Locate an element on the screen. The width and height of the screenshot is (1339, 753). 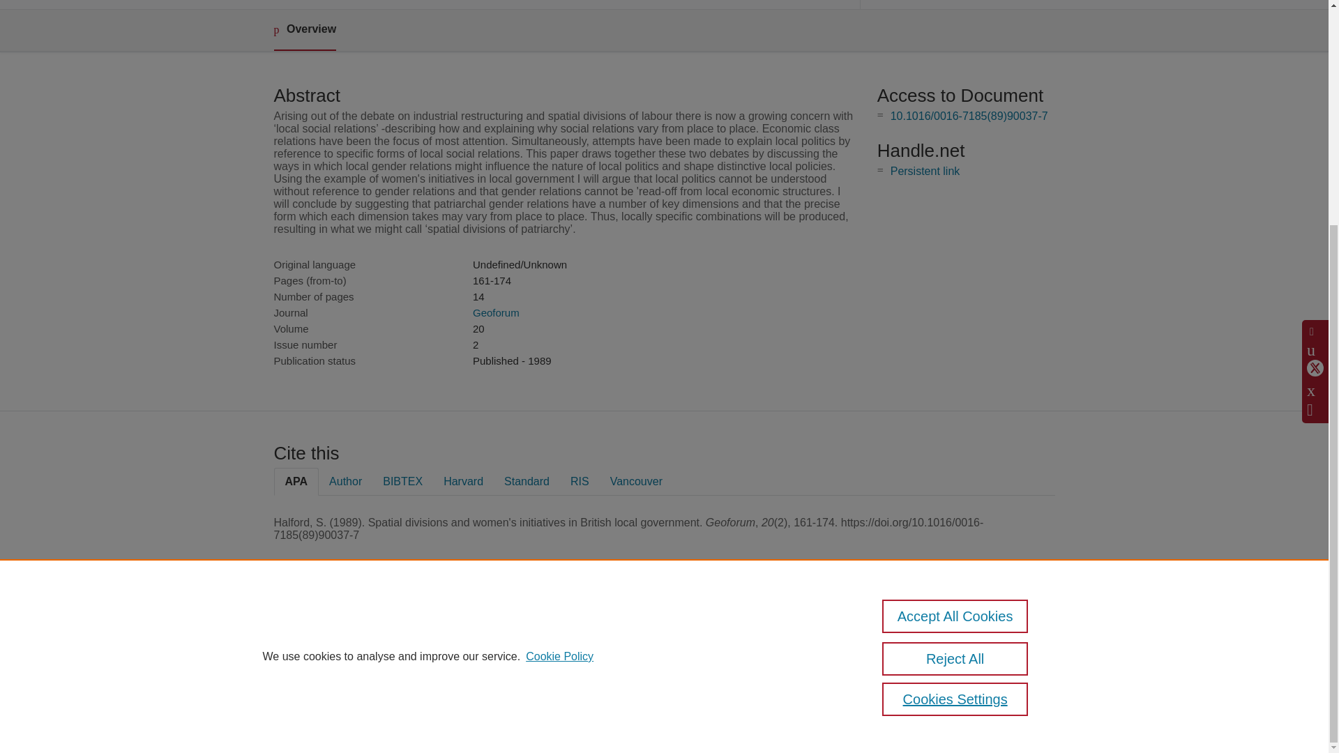
Geoforum is located at coordinates (495, 312).